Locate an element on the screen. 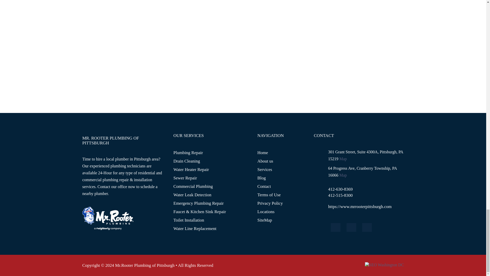 Image resolution: width=490 pixels, height=276 pixels. SEO Washington DC is located at coordinates (384, 265).